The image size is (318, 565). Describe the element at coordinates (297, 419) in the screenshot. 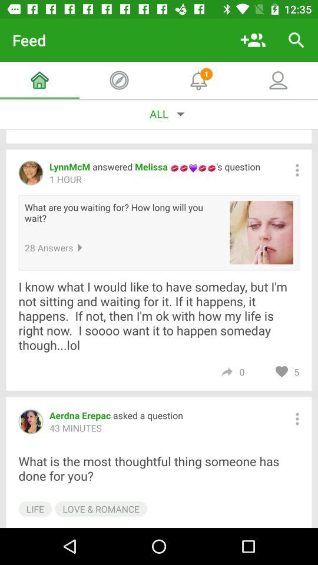

I see `further options` at that location.